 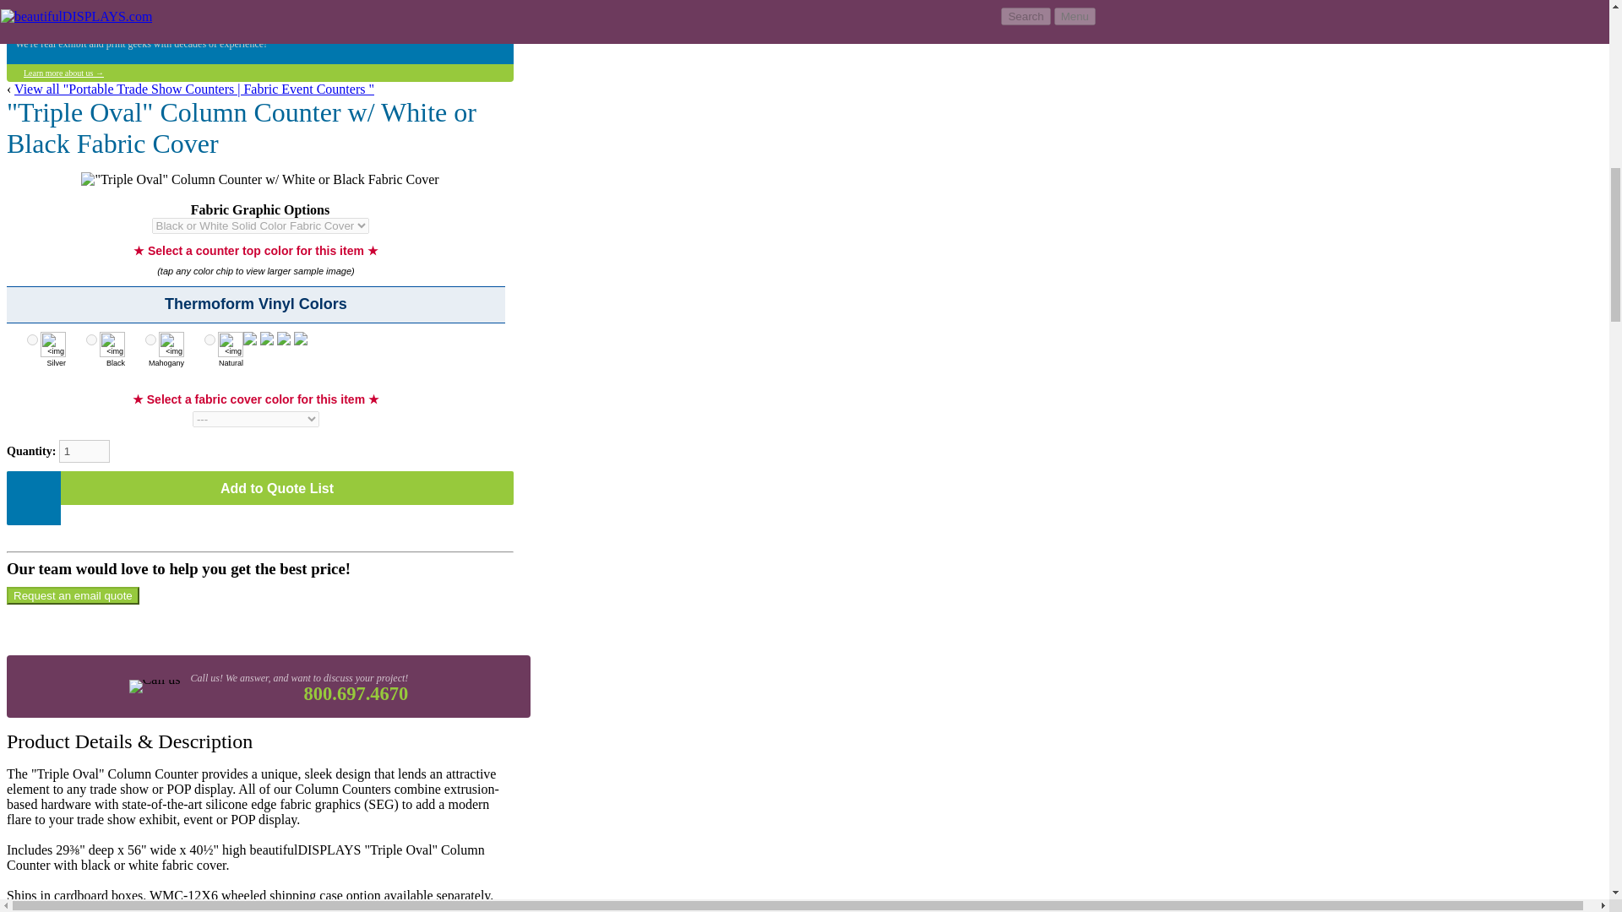 What do you see at coordinates (73, 596) in the screenshot?
I see `Request an email quote` at bounding box center [73, 596].